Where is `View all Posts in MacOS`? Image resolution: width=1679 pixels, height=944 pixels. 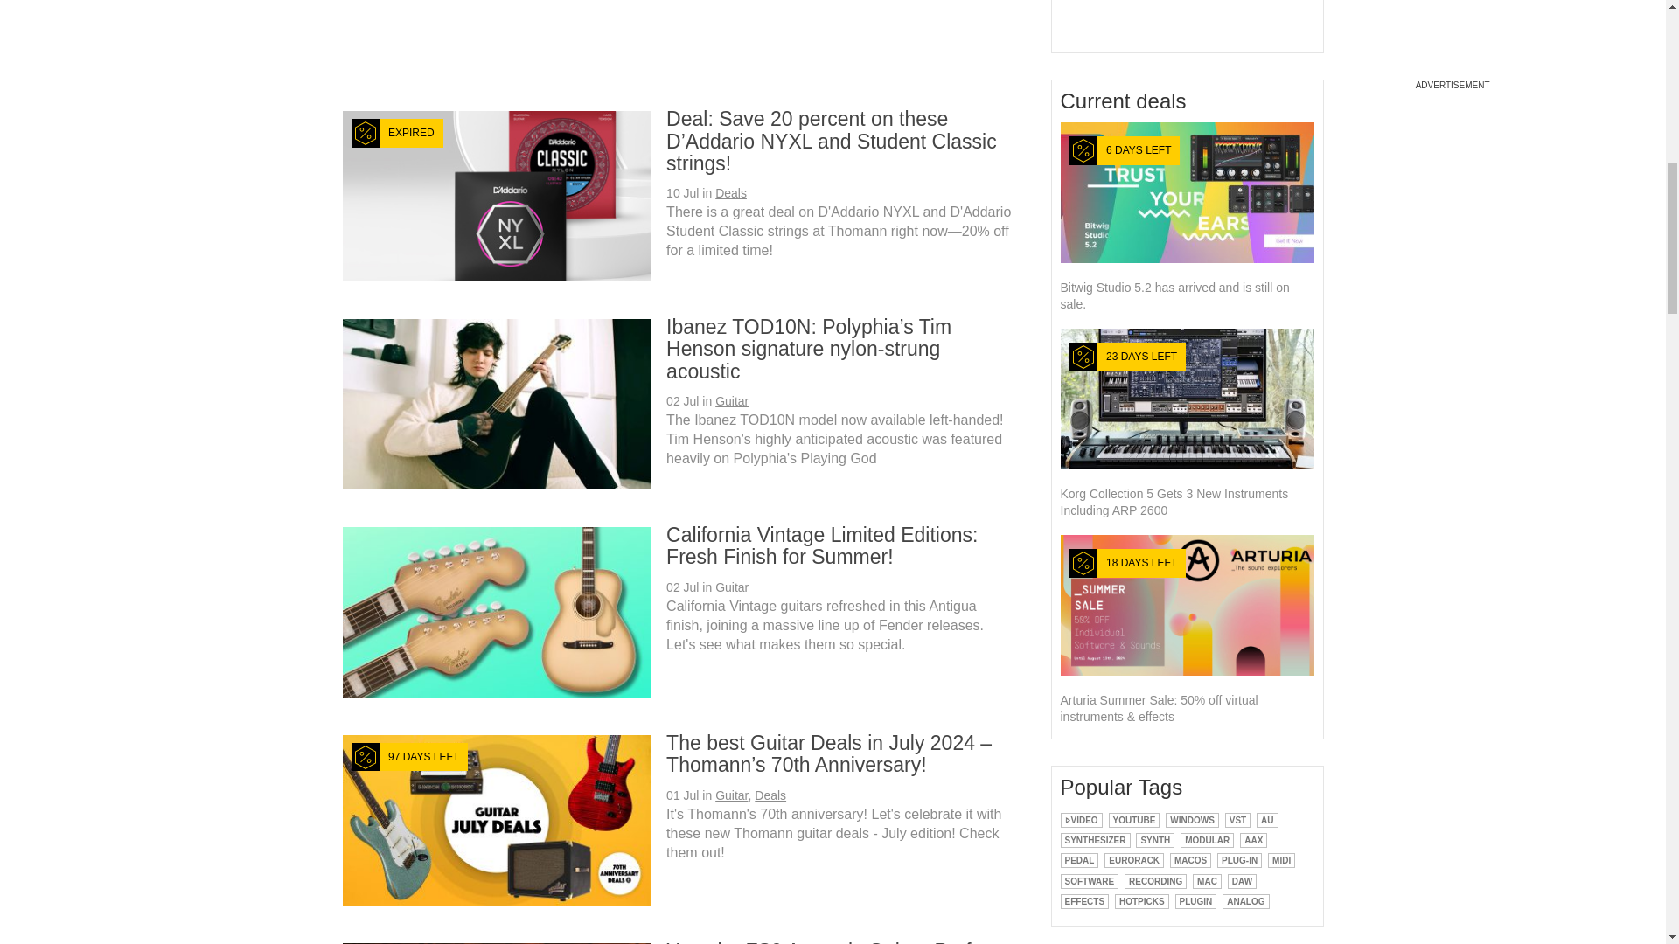
View all Posts in MacOS is located at coordinates (1190, 860).